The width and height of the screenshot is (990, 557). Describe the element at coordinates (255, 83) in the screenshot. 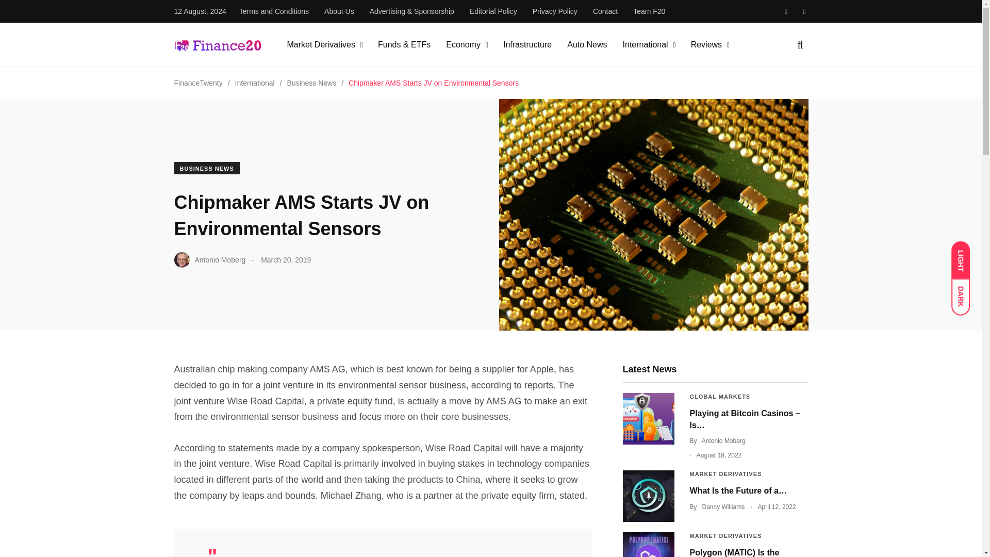

I see `Go to the International Category archives.` at that location.